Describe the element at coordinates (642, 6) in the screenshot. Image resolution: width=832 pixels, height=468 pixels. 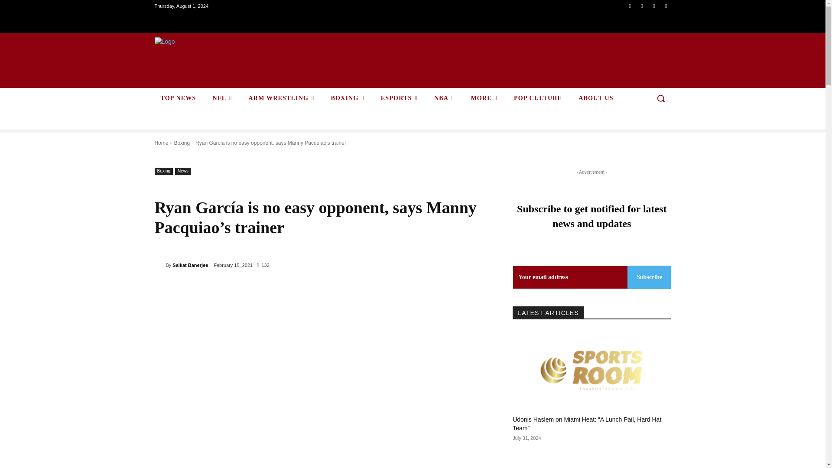
I see `Instagram` at that location.